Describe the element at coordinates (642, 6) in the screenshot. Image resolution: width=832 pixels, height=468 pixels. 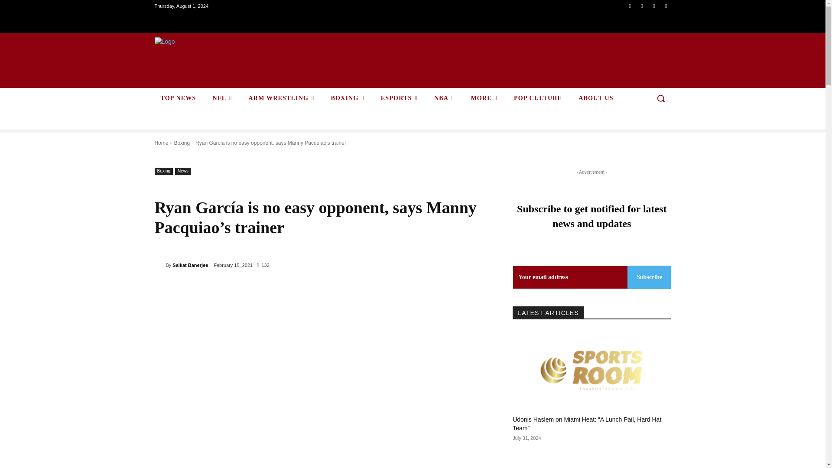
I see `Instagram` at that location.